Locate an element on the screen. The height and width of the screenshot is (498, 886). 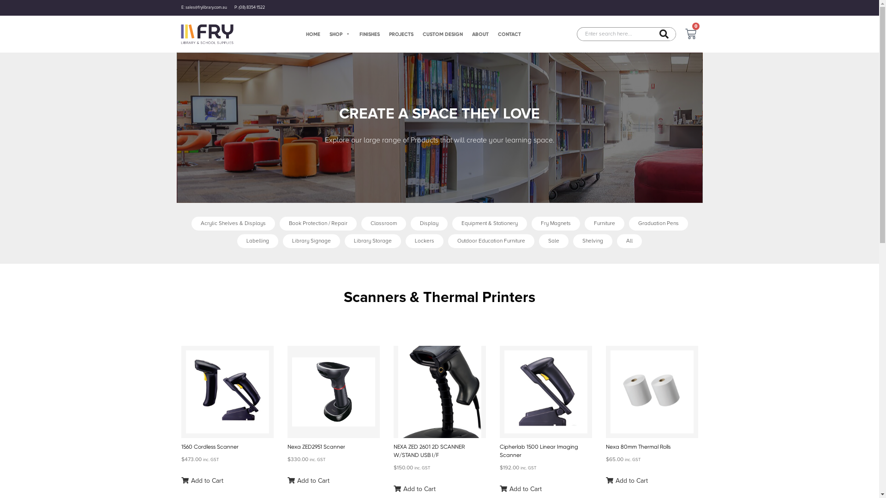
FINISHES is located at coordinates (369, 34).